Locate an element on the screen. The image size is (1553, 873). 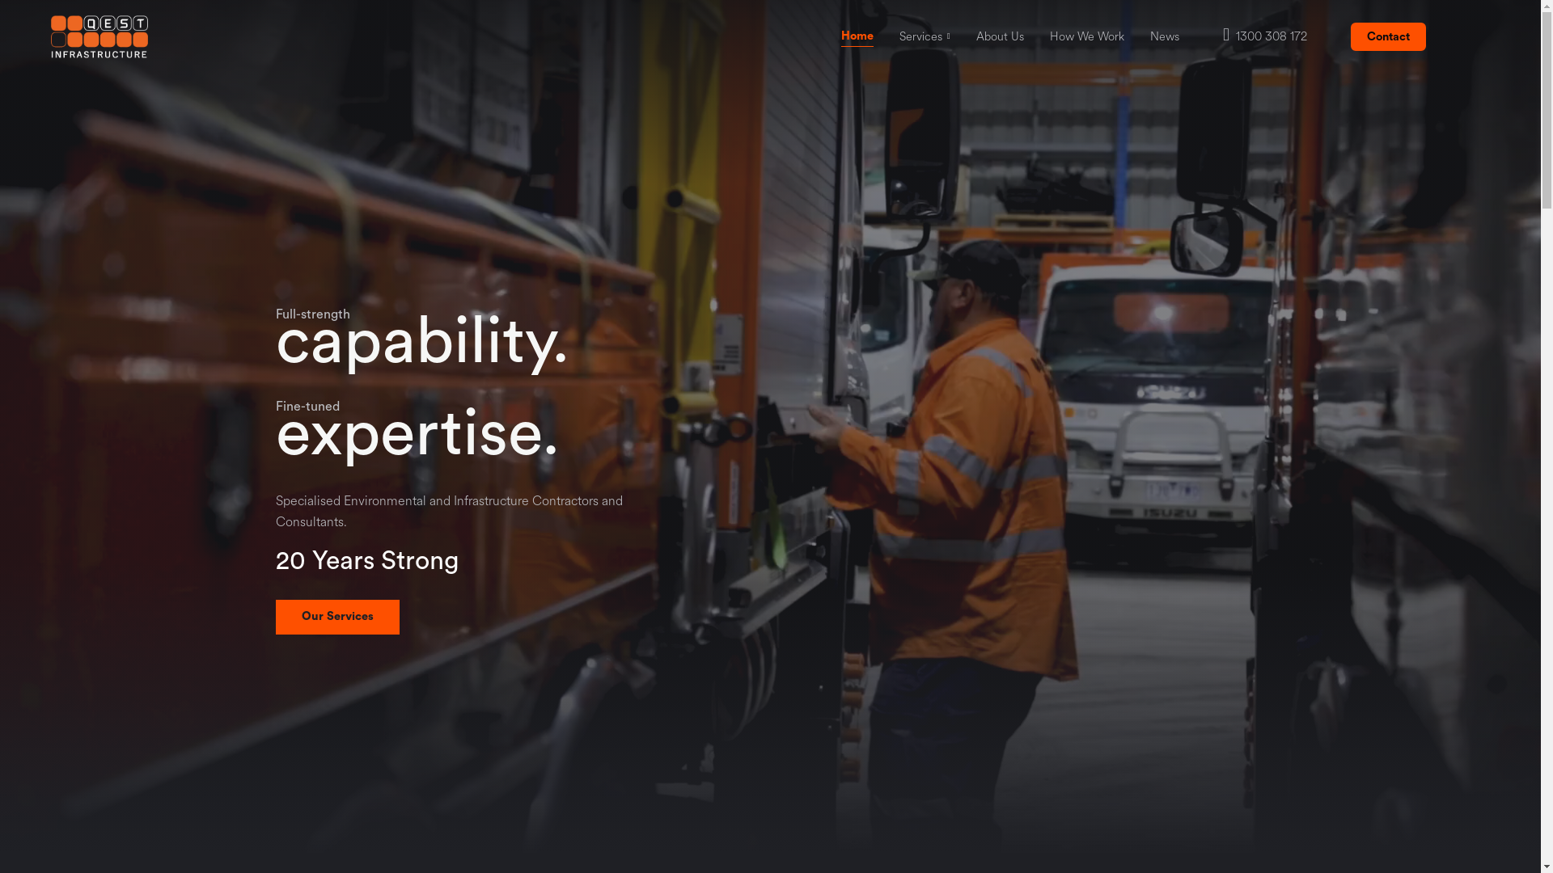
1300 308 172 is located at coordinates (1265, 36).